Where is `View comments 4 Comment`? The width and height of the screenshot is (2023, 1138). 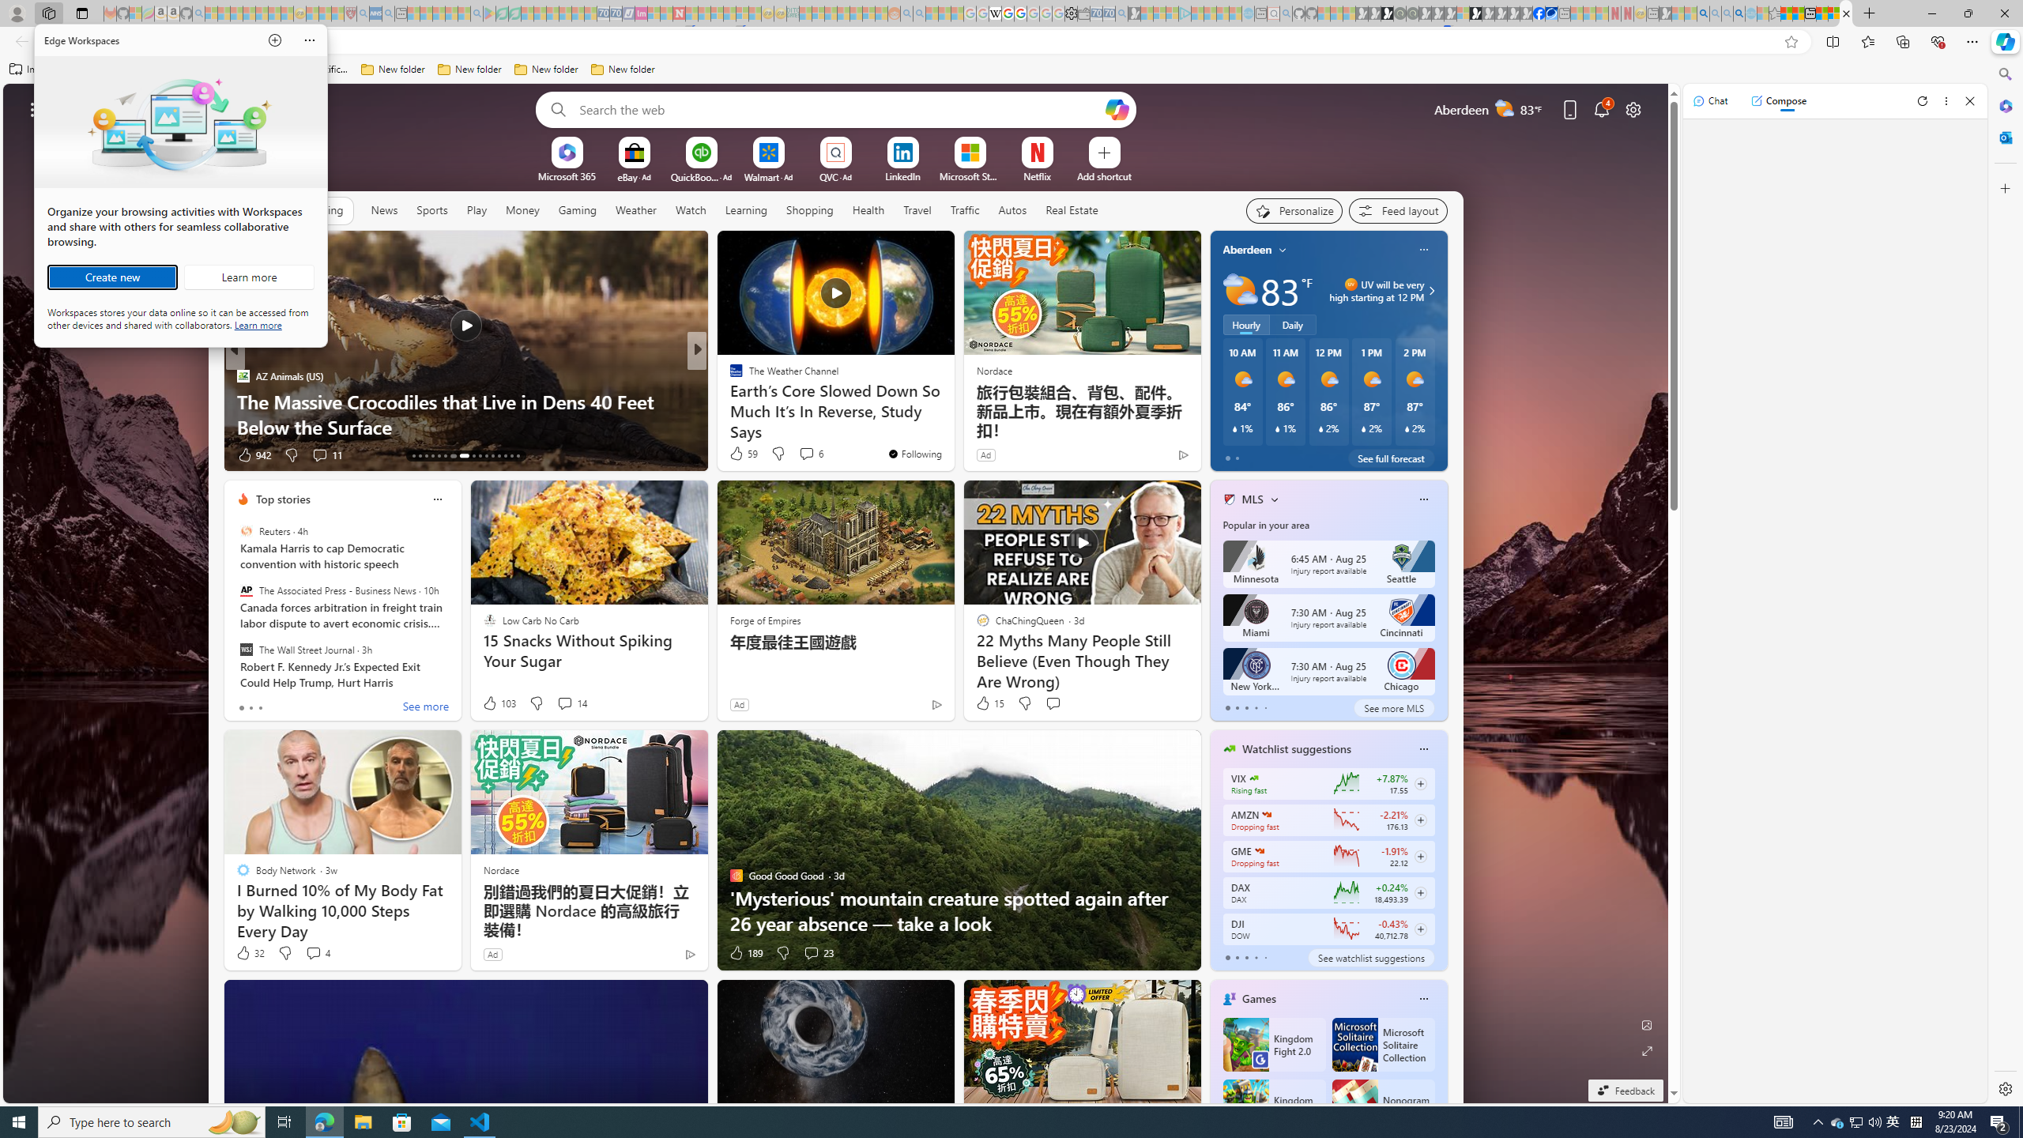 View comments 4 Comment is located at coordinates (313, 953).